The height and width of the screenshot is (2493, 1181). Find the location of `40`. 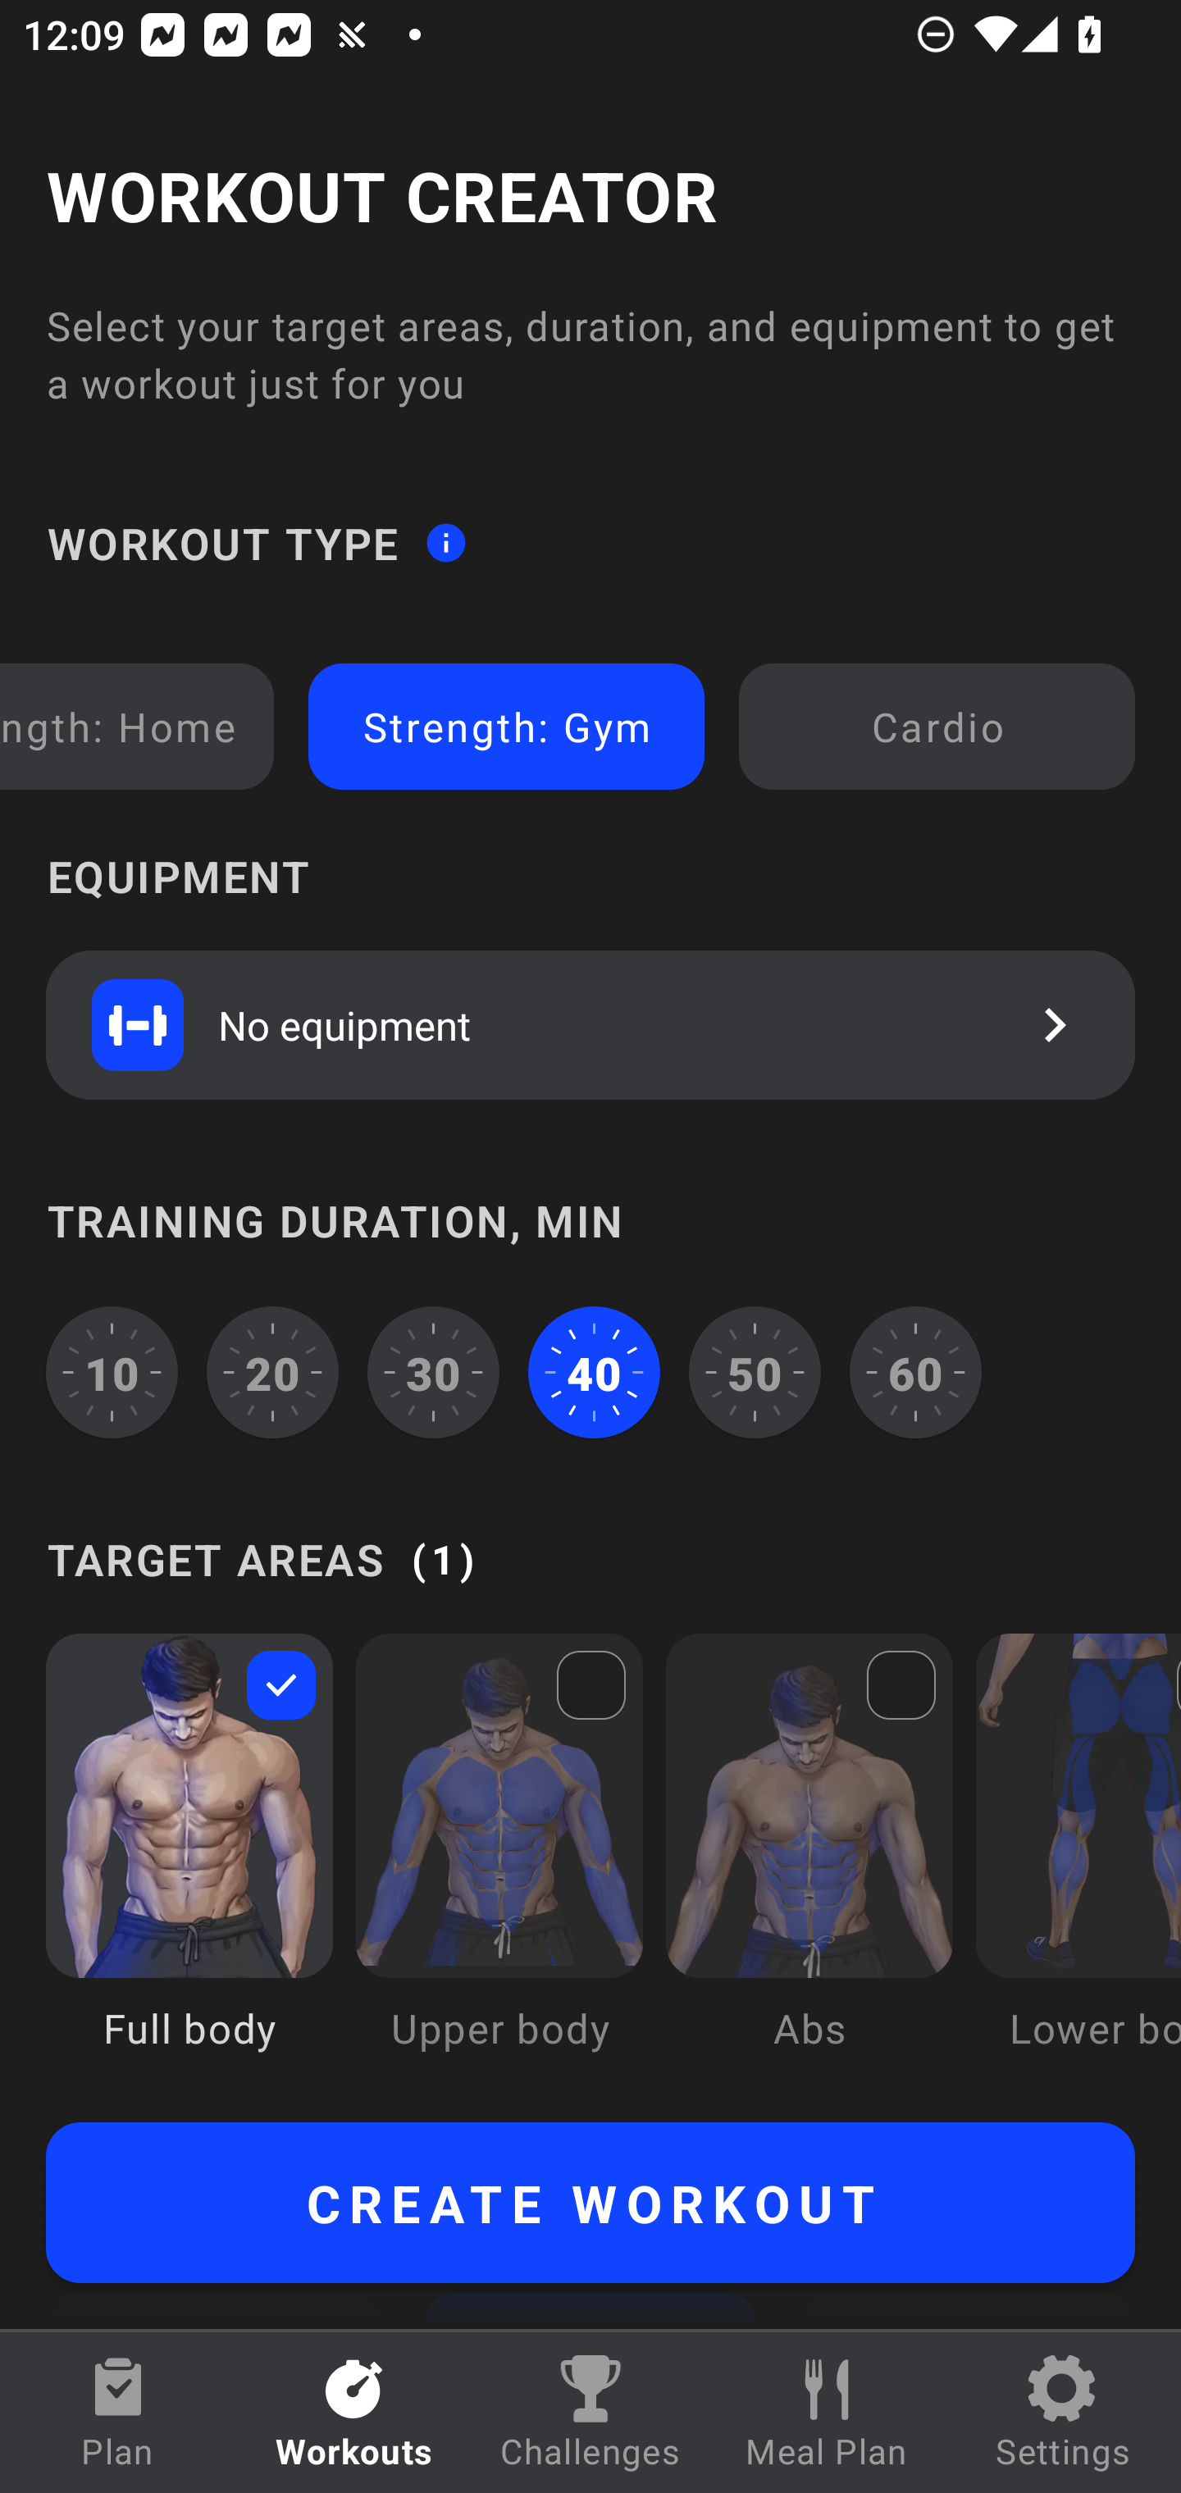

40 is located at coordinates (594, 1372).